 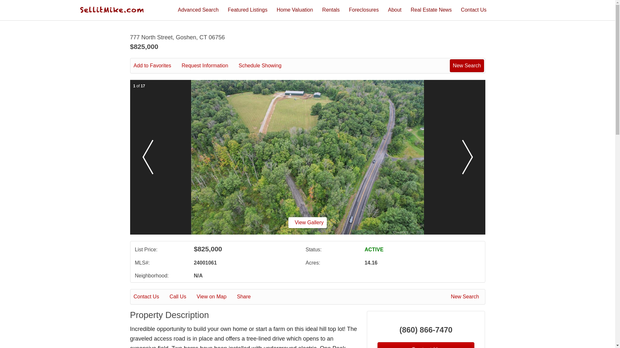 I want to click on New Search, so click(x=467, y=65).